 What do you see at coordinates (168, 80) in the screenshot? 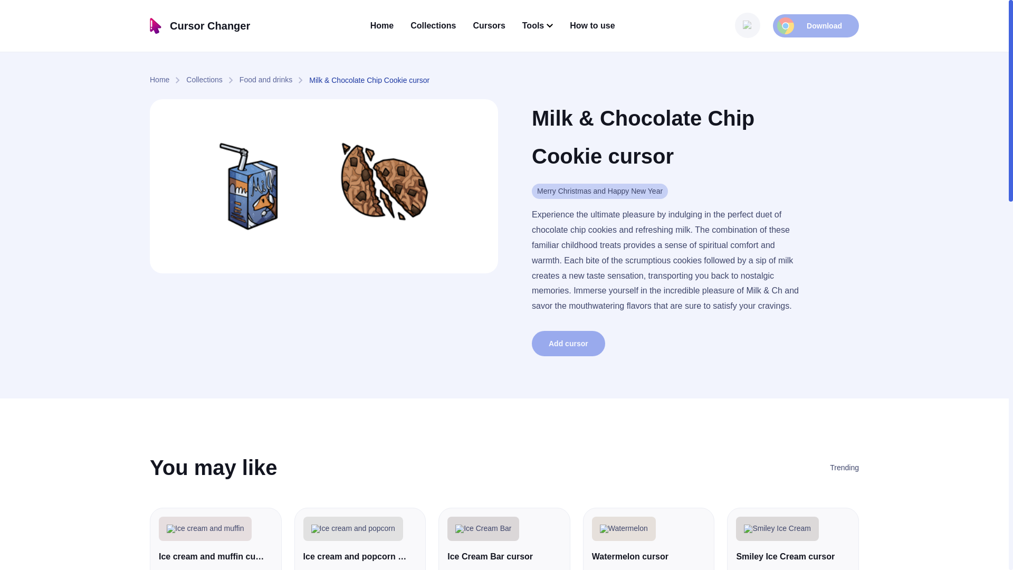
I see `Home` at bounding box center [168, 80].